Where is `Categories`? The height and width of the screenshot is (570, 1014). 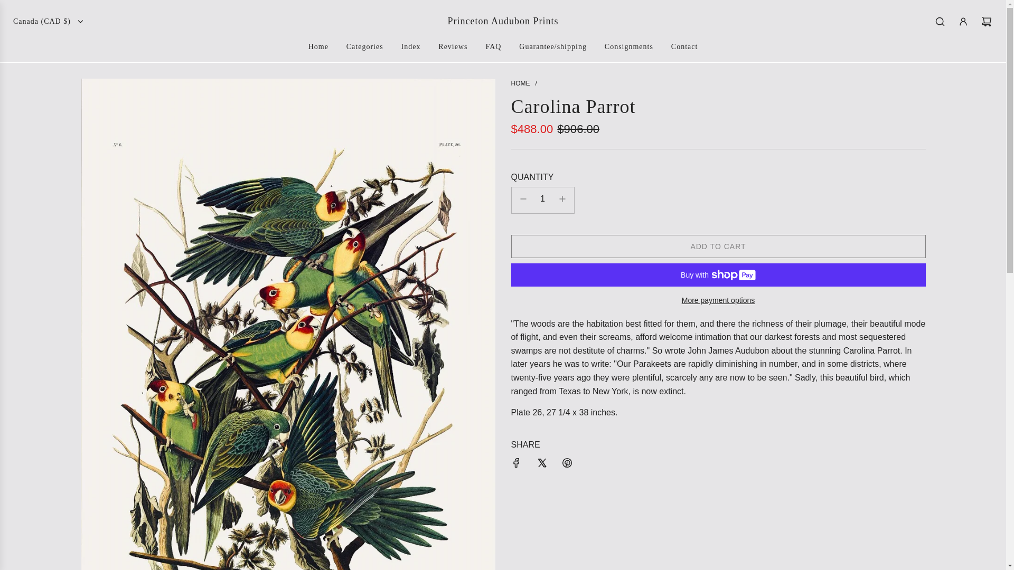
Categories is located at coordinates (365, 46).